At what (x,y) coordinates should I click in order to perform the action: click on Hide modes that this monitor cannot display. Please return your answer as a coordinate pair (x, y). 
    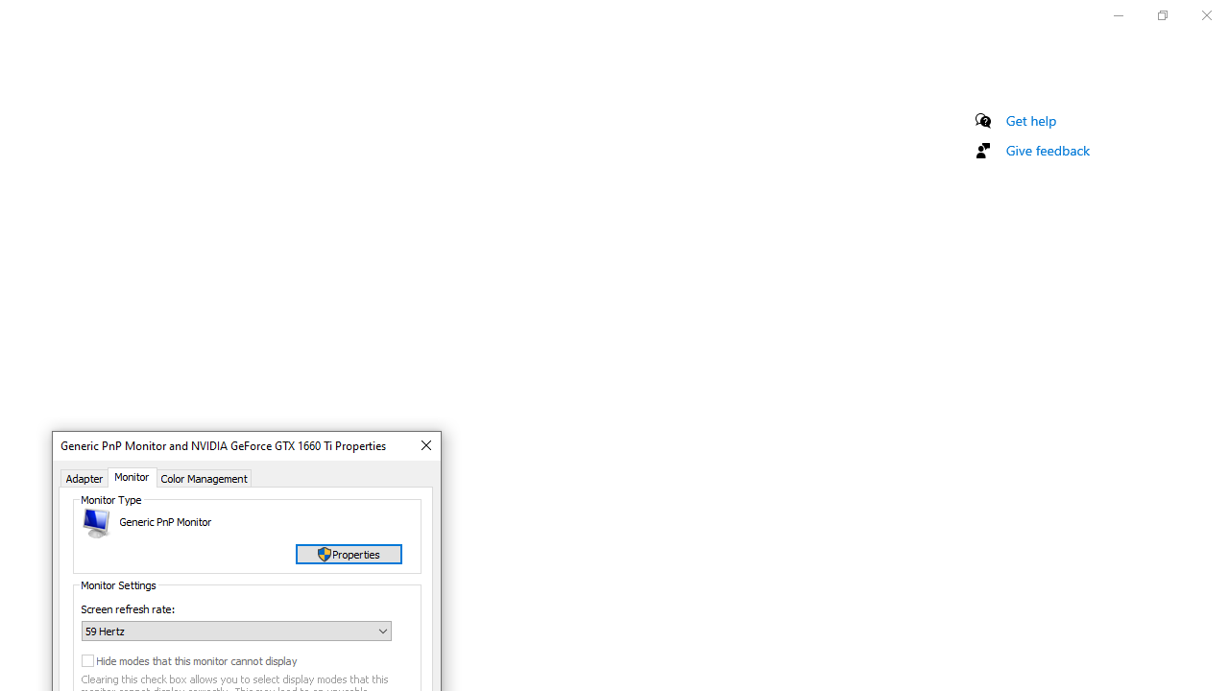
    Looking at the image, I should click on (210, 660).